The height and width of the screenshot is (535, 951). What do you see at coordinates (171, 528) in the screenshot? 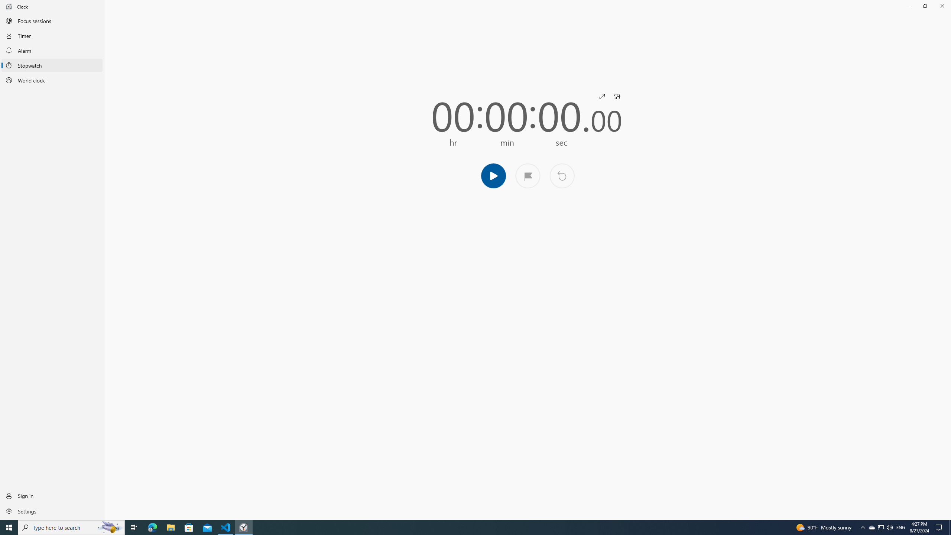
I see `File Explorer` at bounding box center [171, 528].